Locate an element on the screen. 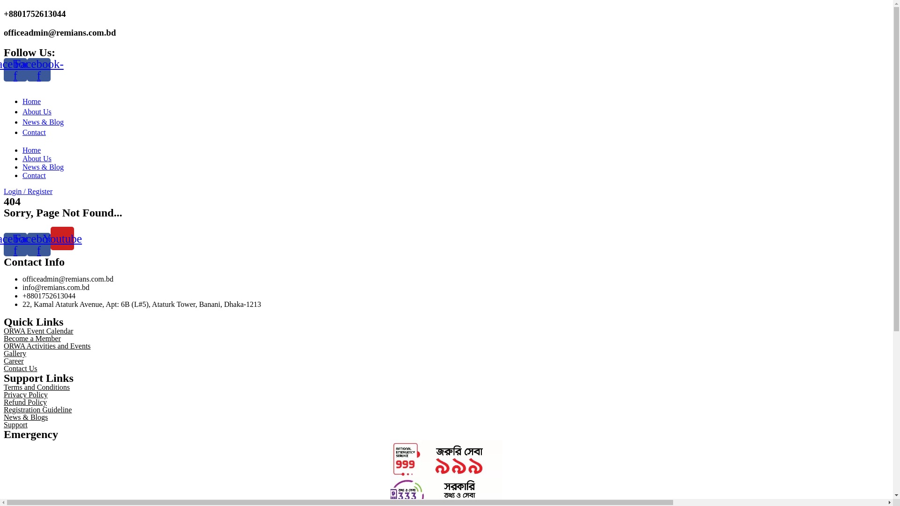 This screenshot has width=900, height=506. Privacy Policy is located at coordinates (26, 394).